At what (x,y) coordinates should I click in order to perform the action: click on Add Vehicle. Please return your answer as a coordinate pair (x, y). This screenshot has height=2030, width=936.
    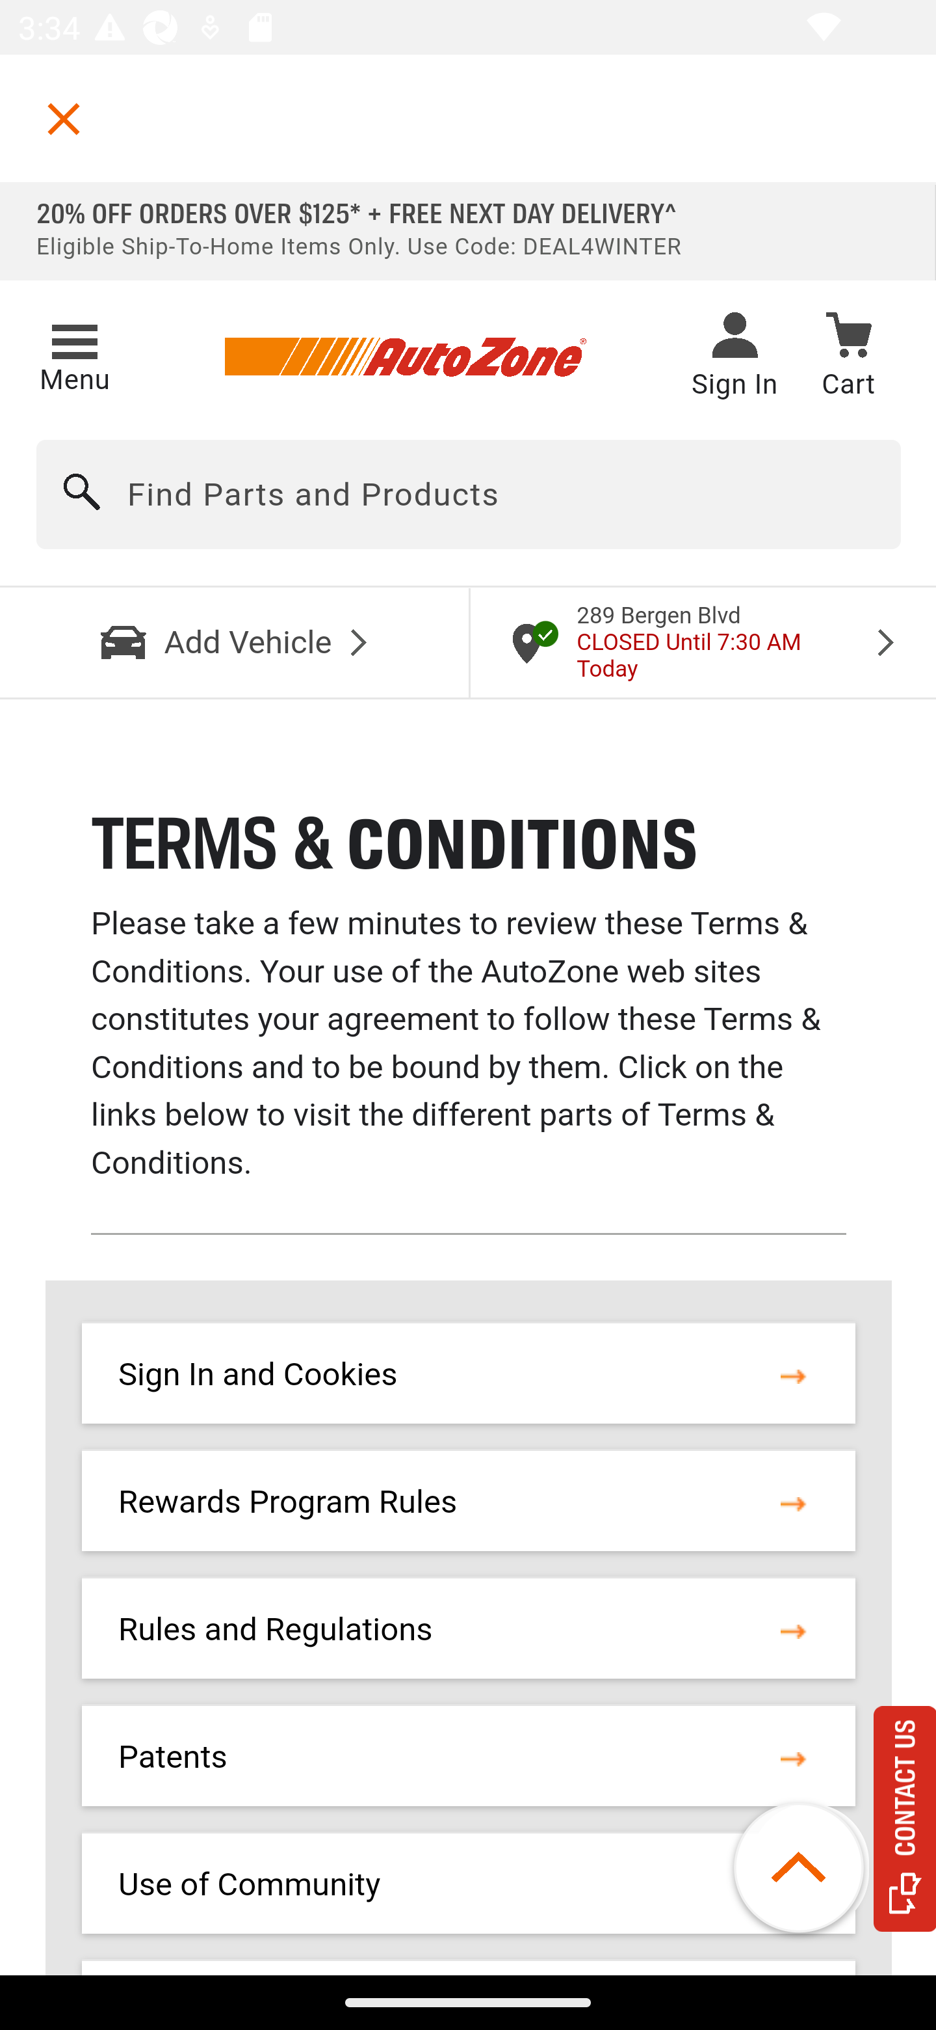
    Looking at the image, I should click on (235, 642).